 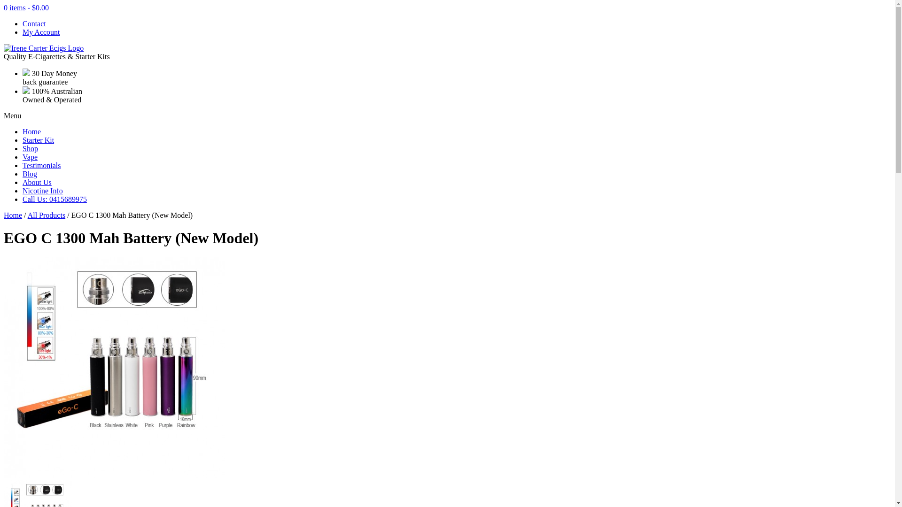 I want to click on All Products, so click(x=47, y=215).